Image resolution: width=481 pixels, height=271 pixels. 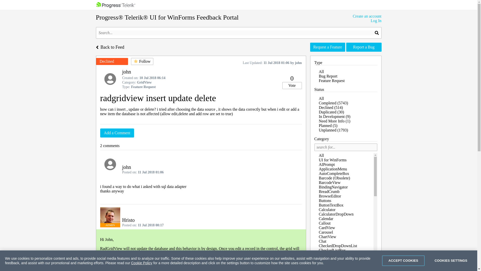 What do you see at coordinates (321, 98) in the screenshot?
I see `All` at bounding box center [321, 98].